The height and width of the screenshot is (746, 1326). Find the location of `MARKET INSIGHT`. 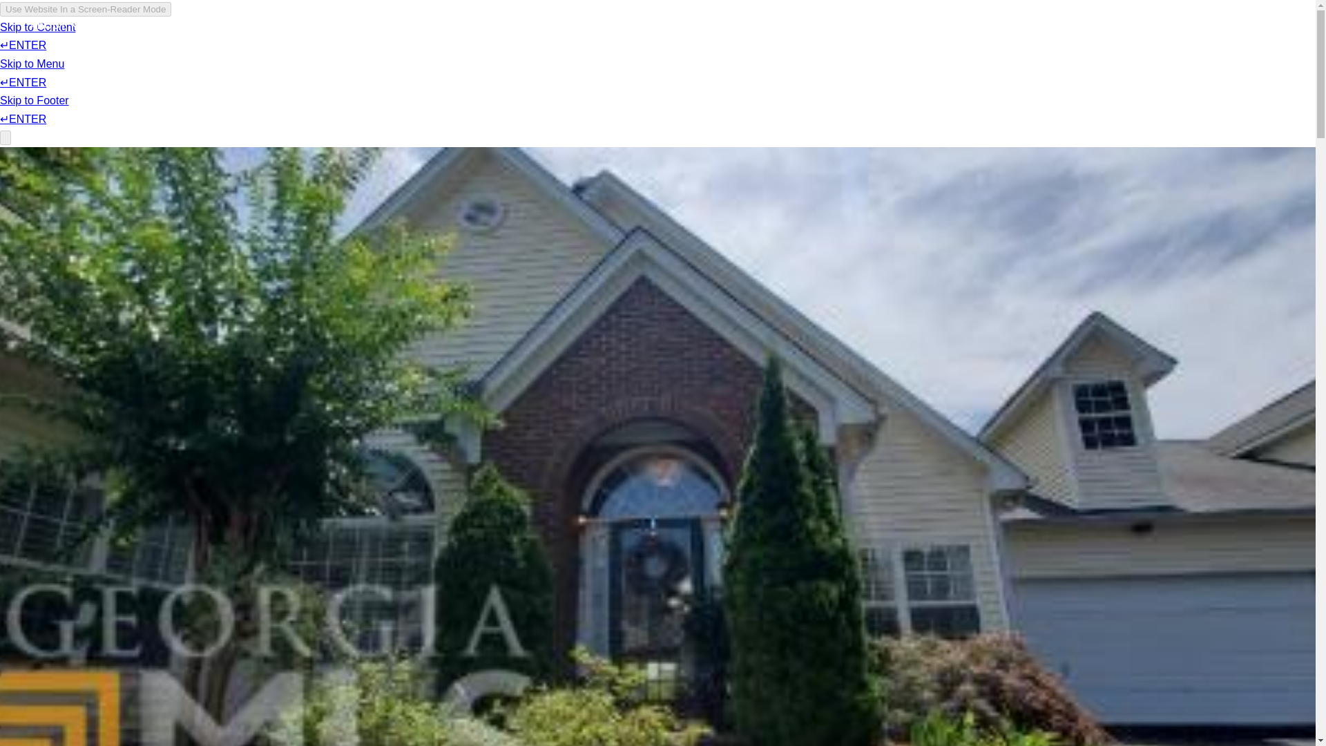

MARKET INSIGHT is located at coordinates (1100, 29).